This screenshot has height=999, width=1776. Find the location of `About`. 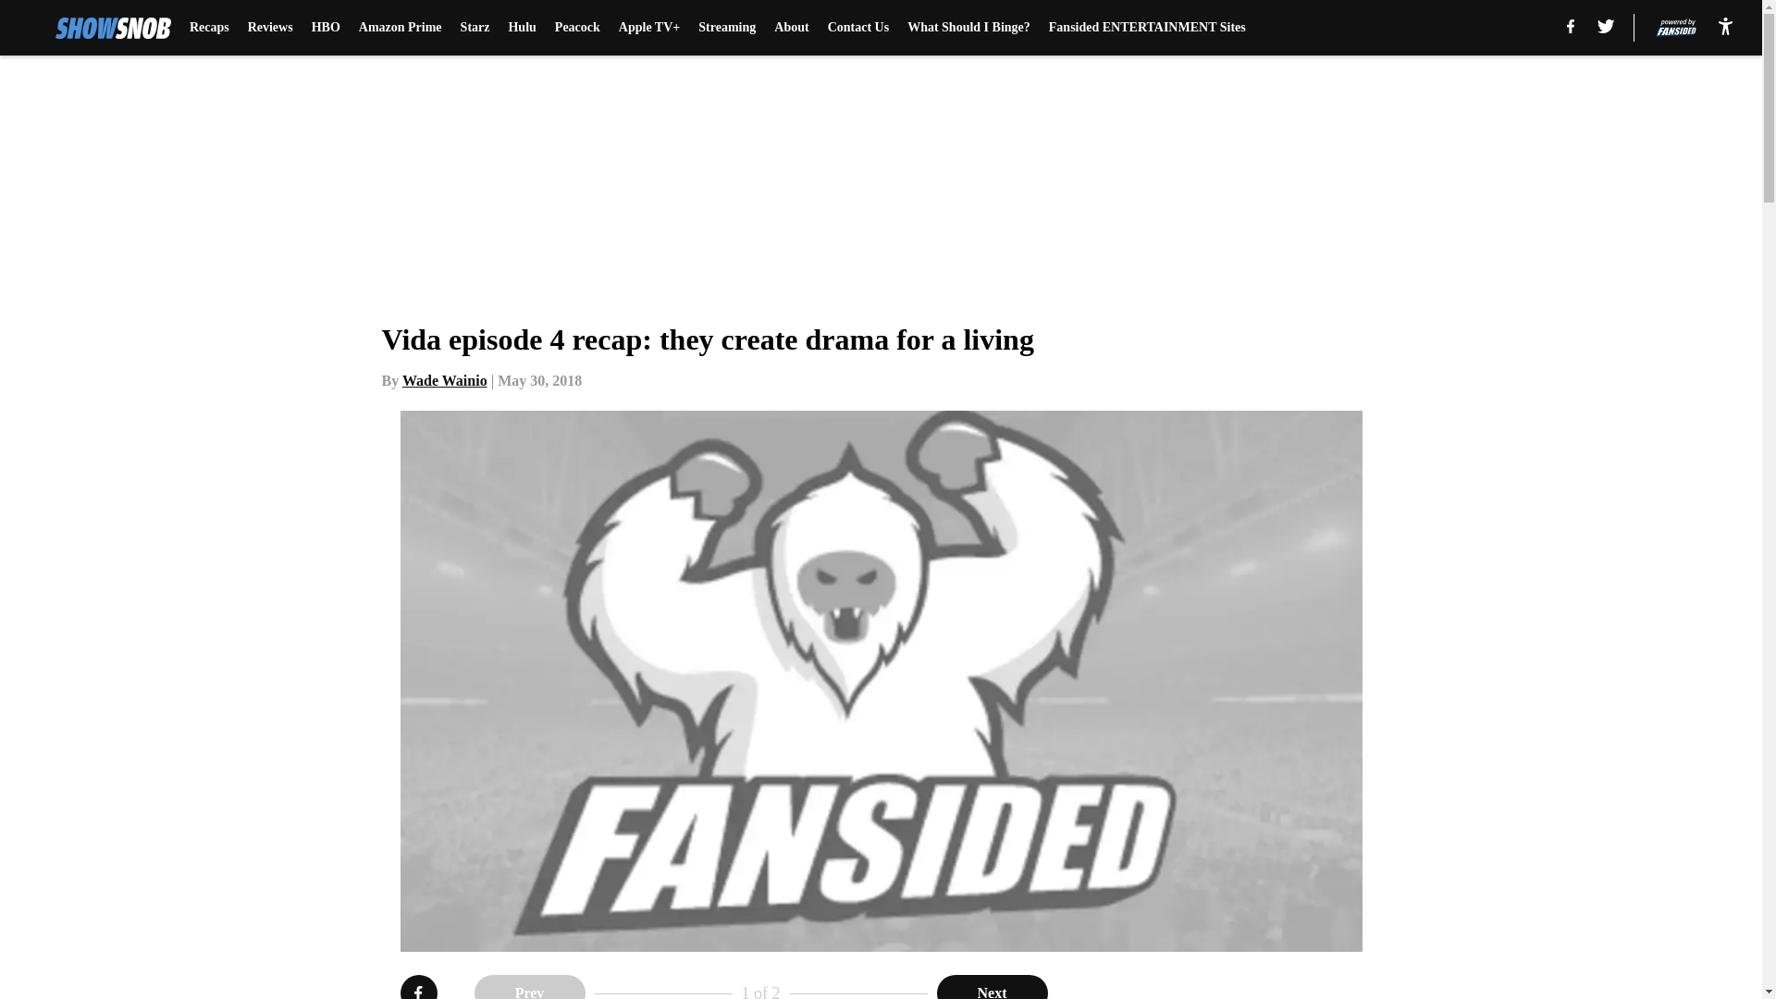

About is located at coordinates (791, 28).